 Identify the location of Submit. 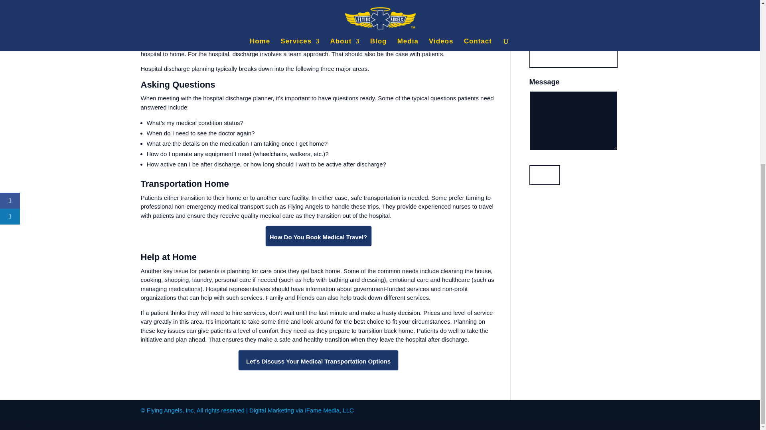
(544, 175).